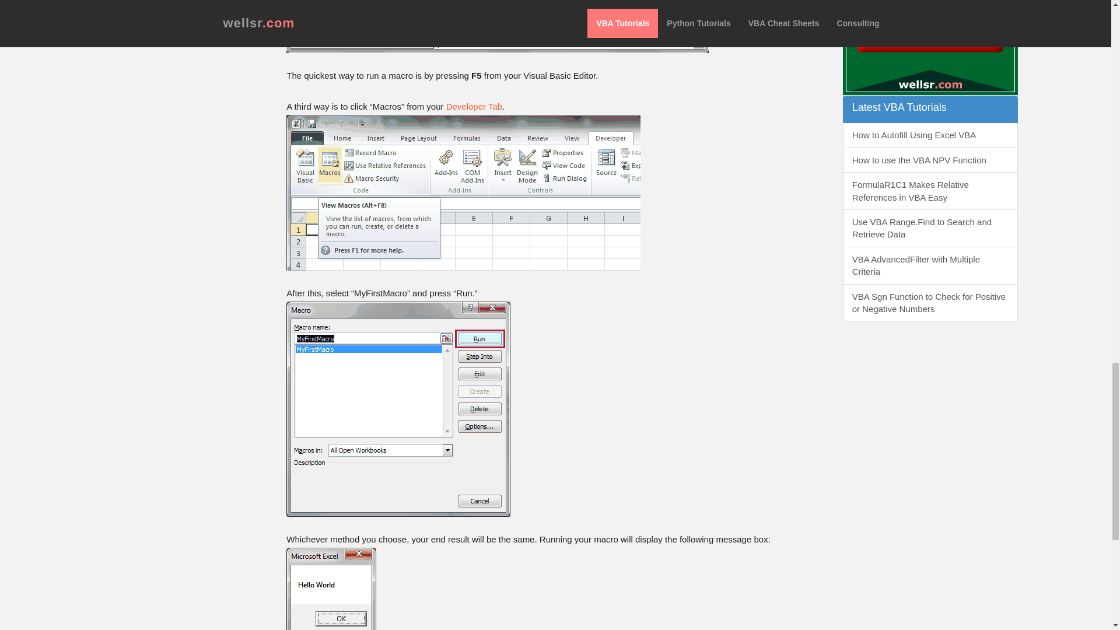  Describe the element at coordinates (930, 48) in the screenshot. I see `VBA Cheat Sheet Bundle` at that location.